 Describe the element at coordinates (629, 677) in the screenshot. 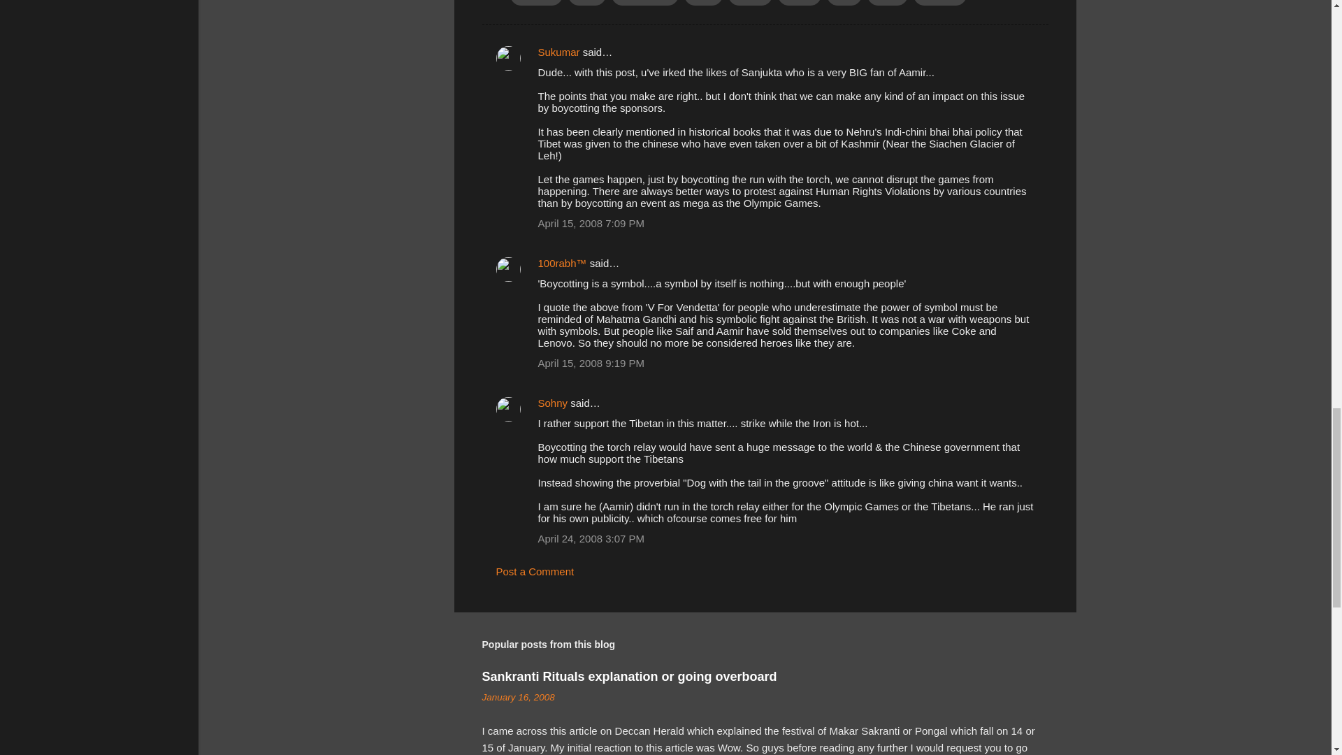

I see `Sankranti Rituals explanation or going overboard` at that location.